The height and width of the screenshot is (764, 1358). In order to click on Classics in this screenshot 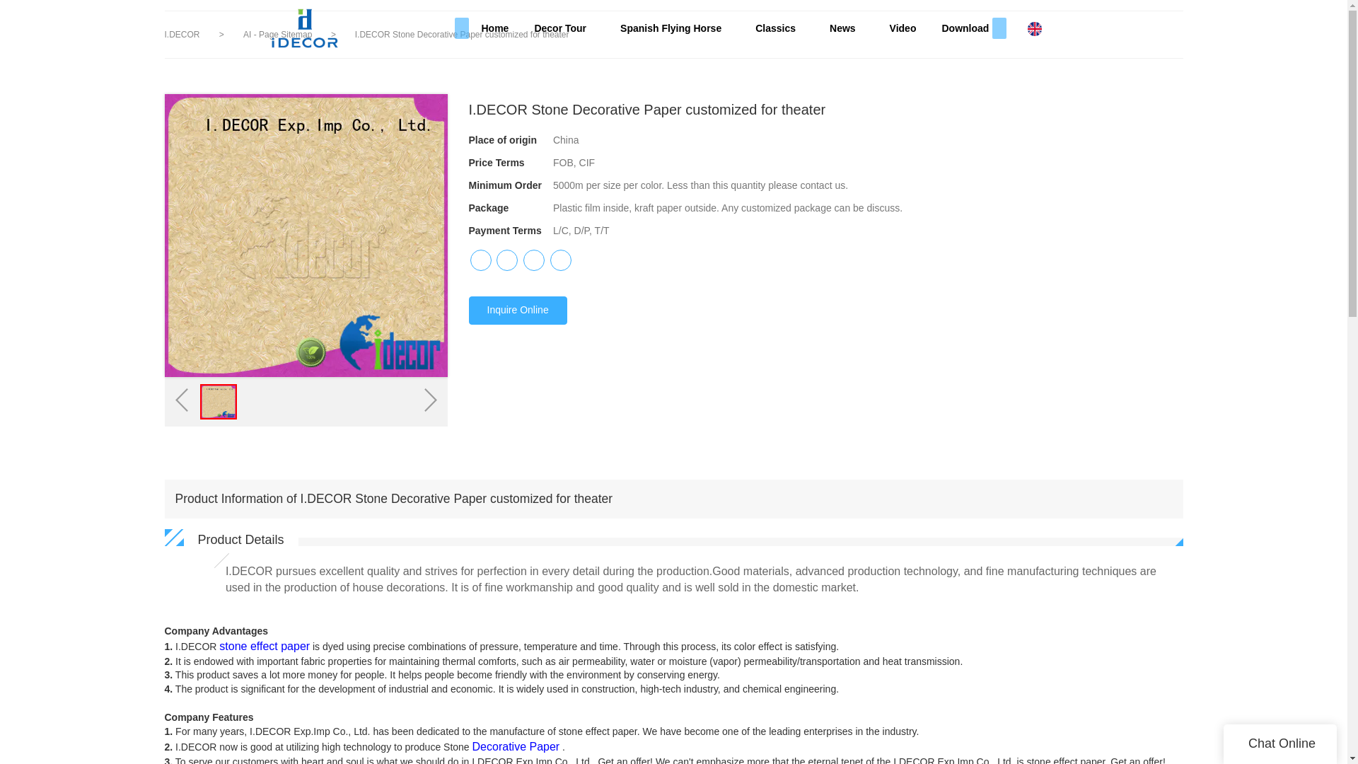, I will do `click(779, 28)`.